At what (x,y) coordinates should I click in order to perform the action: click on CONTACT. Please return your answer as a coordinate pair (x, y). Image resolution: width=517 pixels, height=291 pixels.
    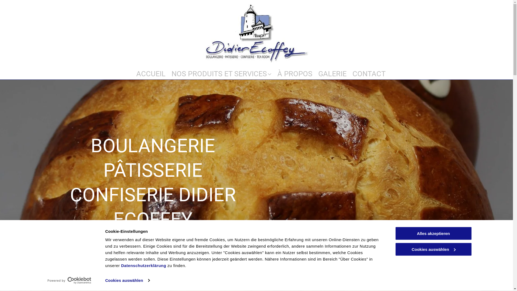
    Looking at the image, I should click on (369, 71).